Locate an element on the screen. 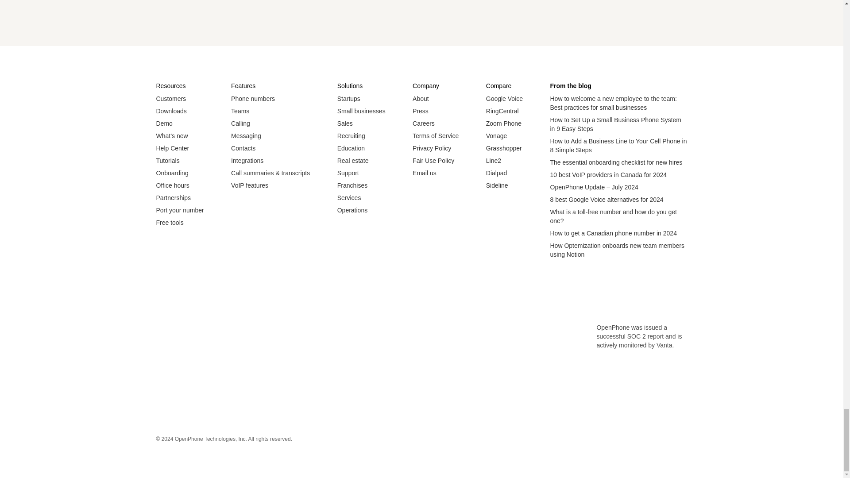  Logo-1 is located at coordinates (222, 352).